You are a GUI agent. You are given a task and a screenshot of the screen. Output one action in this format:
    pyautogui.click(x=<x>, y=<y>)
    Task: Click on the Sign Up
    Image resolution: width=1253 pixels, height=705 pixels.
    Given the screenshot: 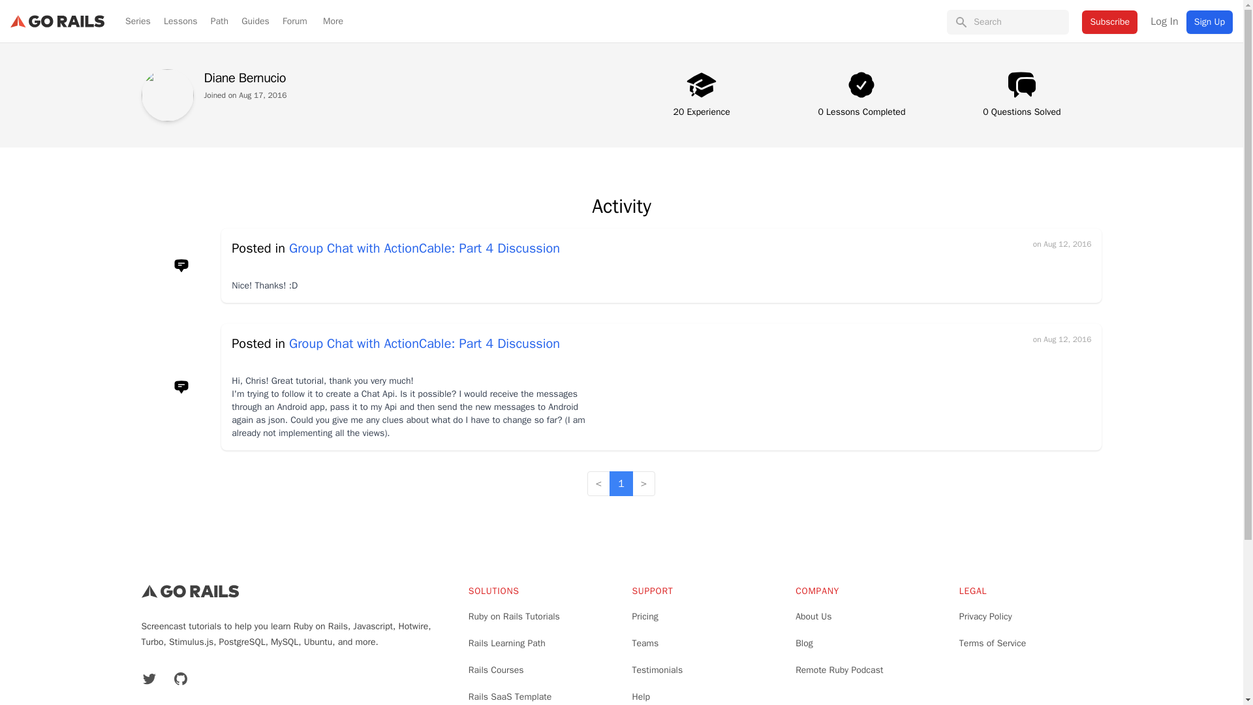 What is the action you would take?
    pyautogui.click(x=1210, y=22)
    